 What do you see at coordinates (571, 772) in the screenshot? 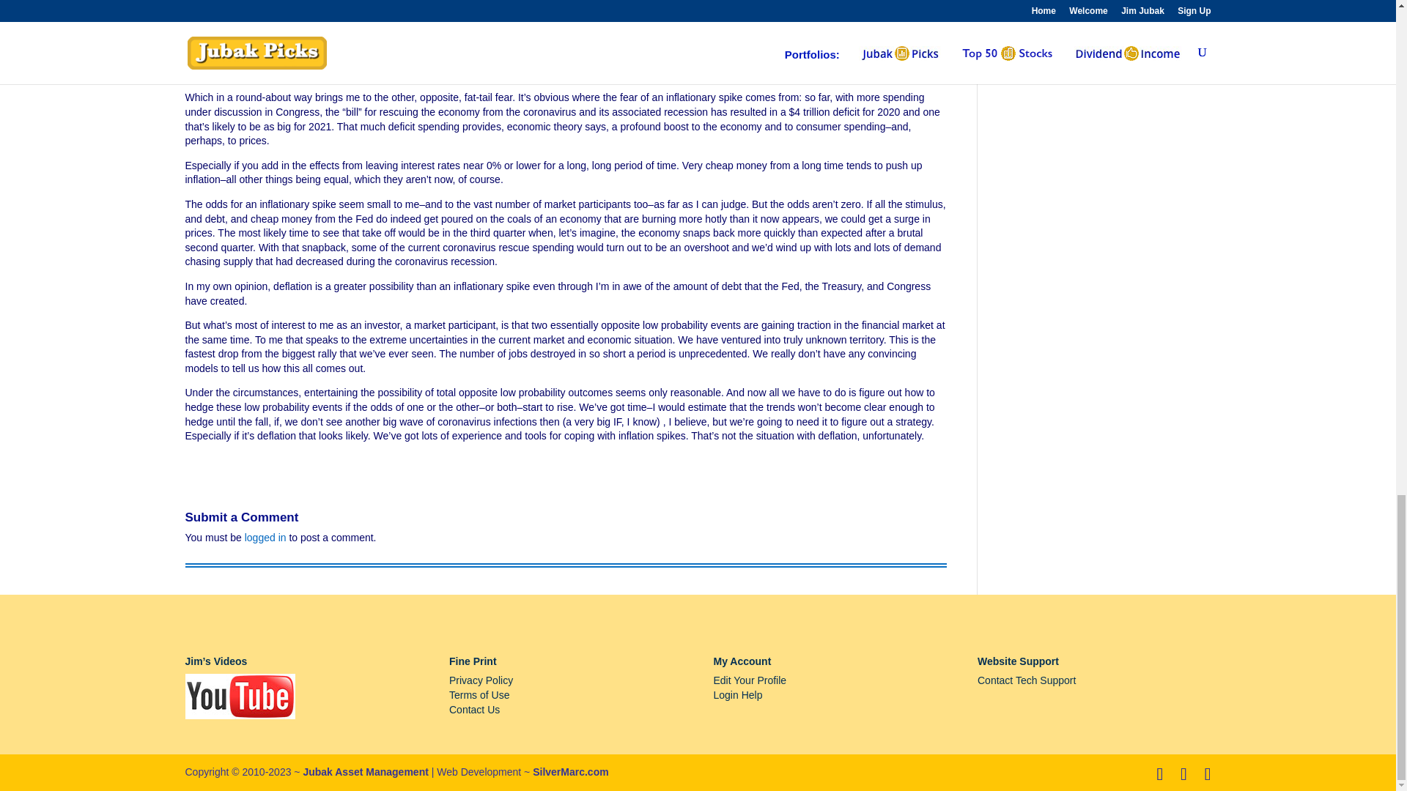
I see `SilverMarc.com` at bounding box center [571, 772].